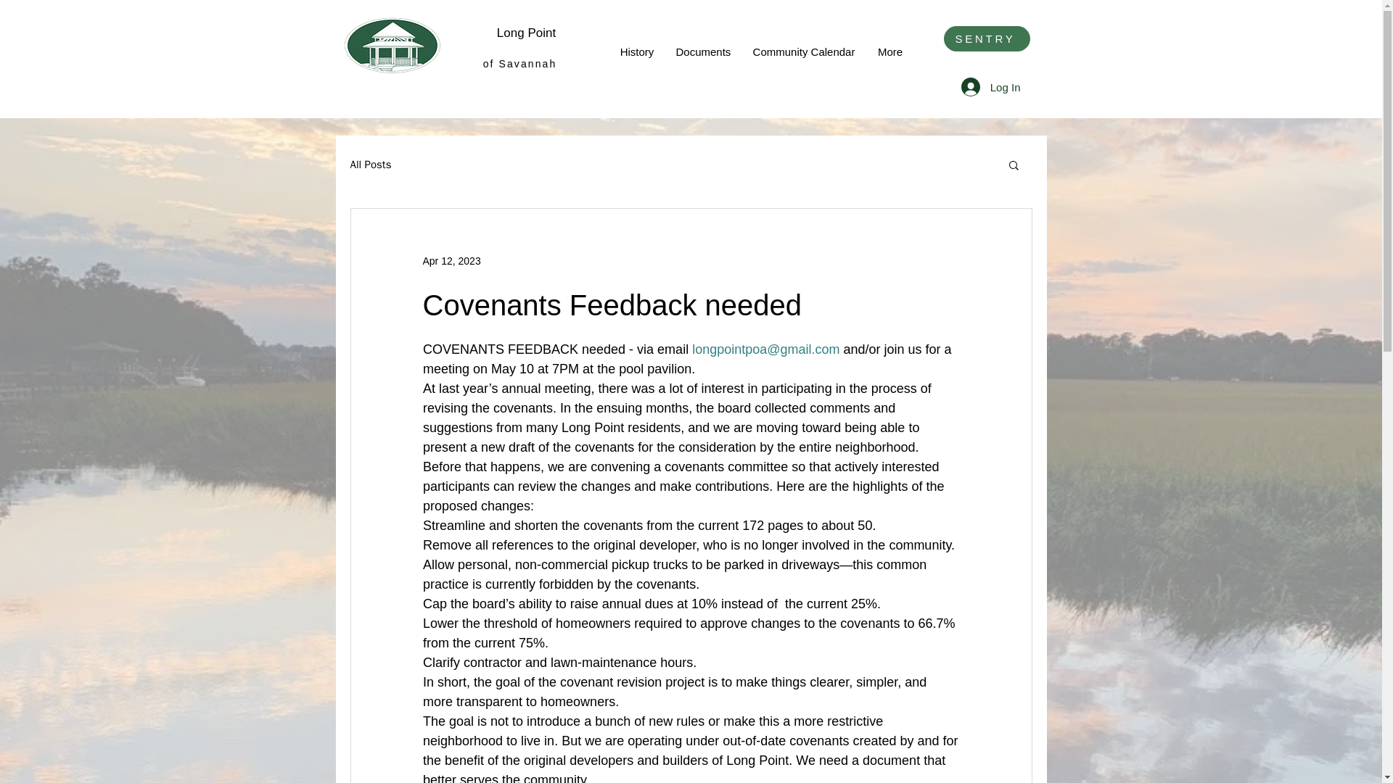 The image size is (1393, 783). I want to click on Log In, so click(991, 87).